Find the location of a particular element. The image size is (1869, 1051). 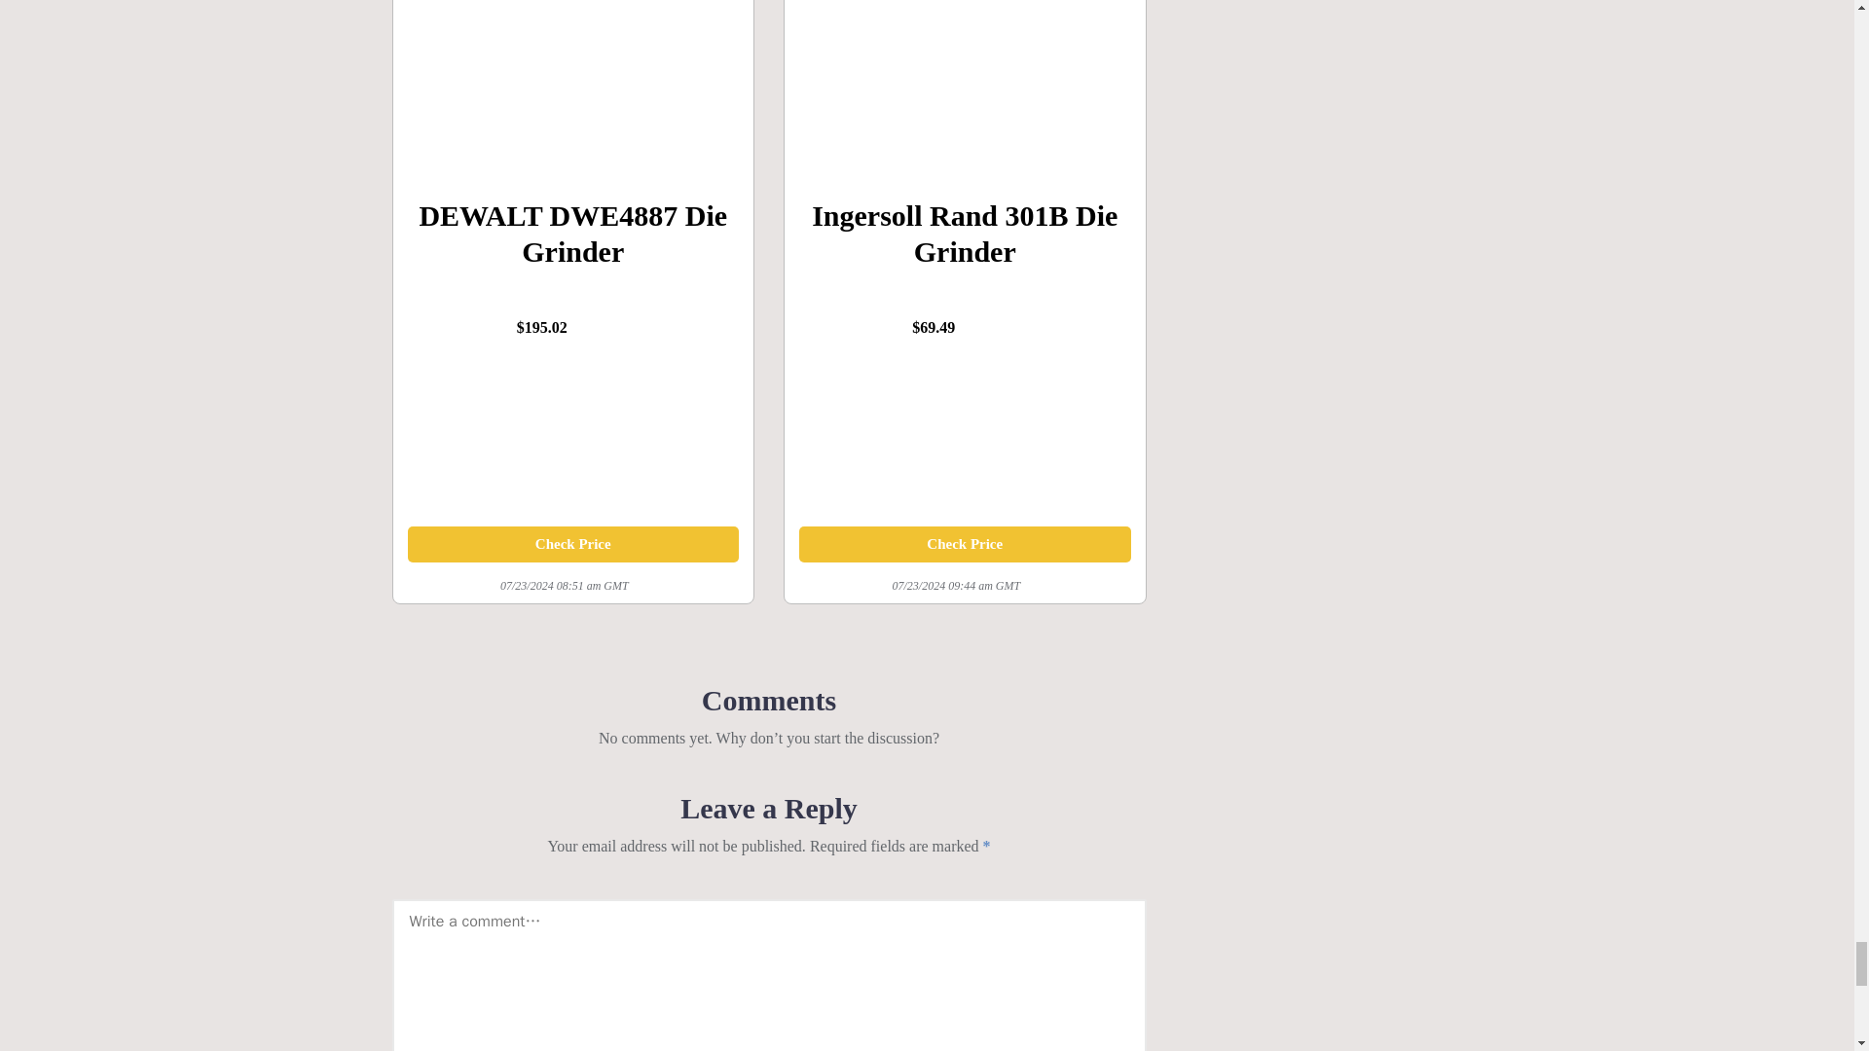

DEWALT DWE4887 Die Grinder is located at coordinates (573, 12).